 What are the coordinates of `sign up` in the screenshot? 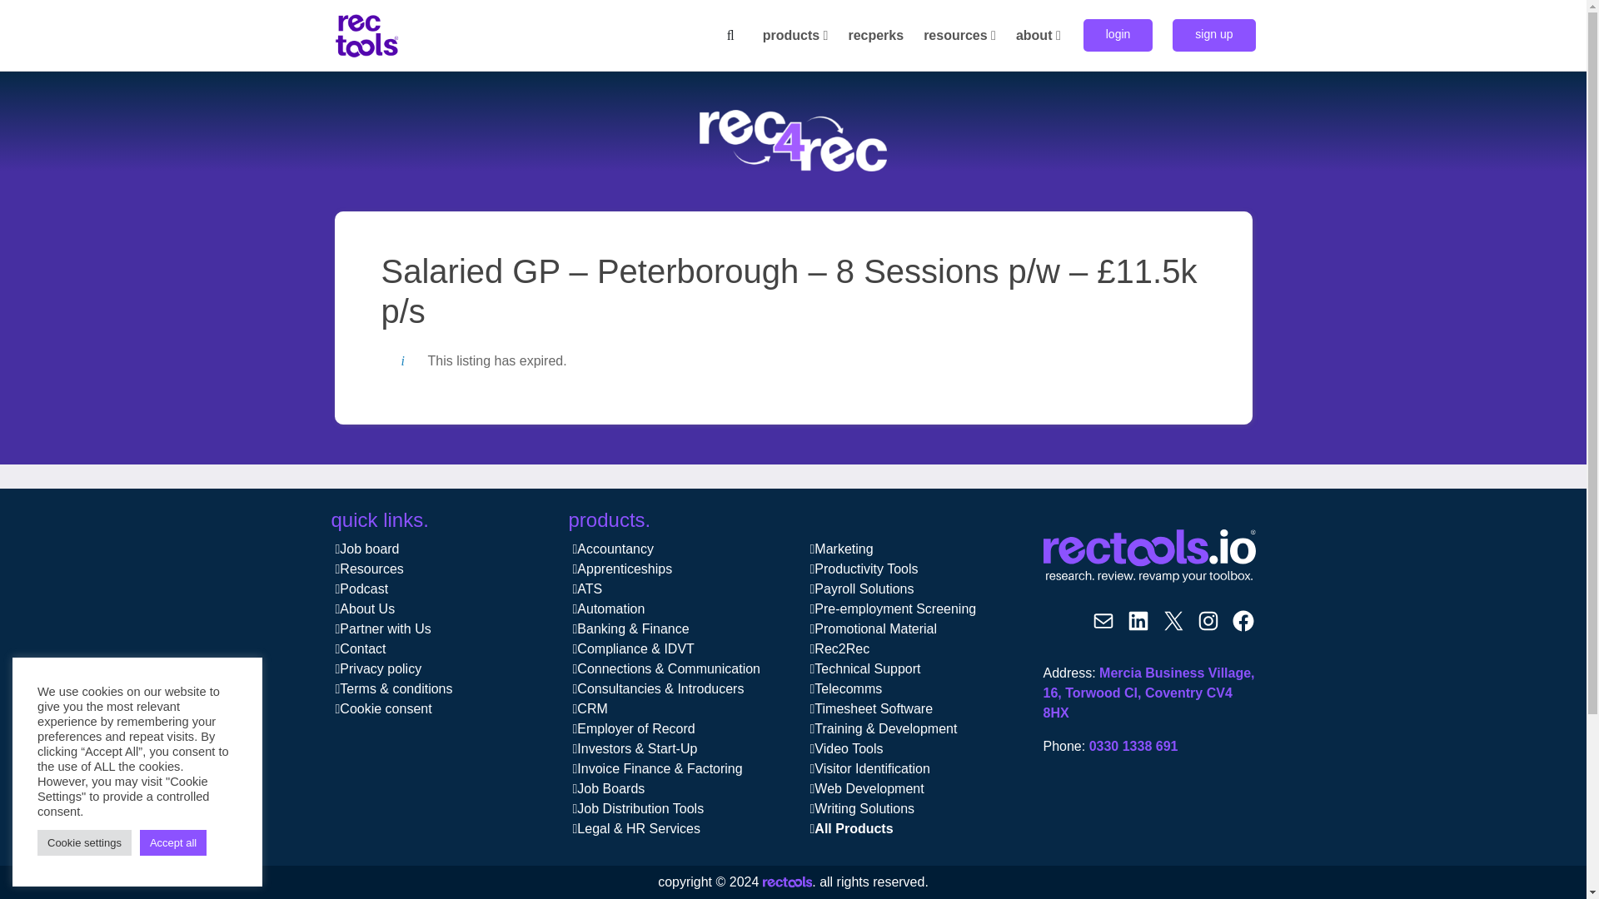 It's located at (1213, 35).